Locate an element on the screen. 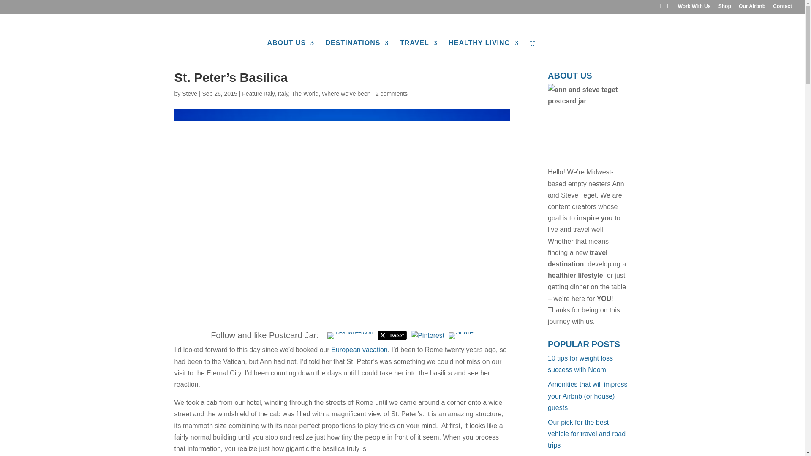  Tweet is located at coordinates (392, 335).